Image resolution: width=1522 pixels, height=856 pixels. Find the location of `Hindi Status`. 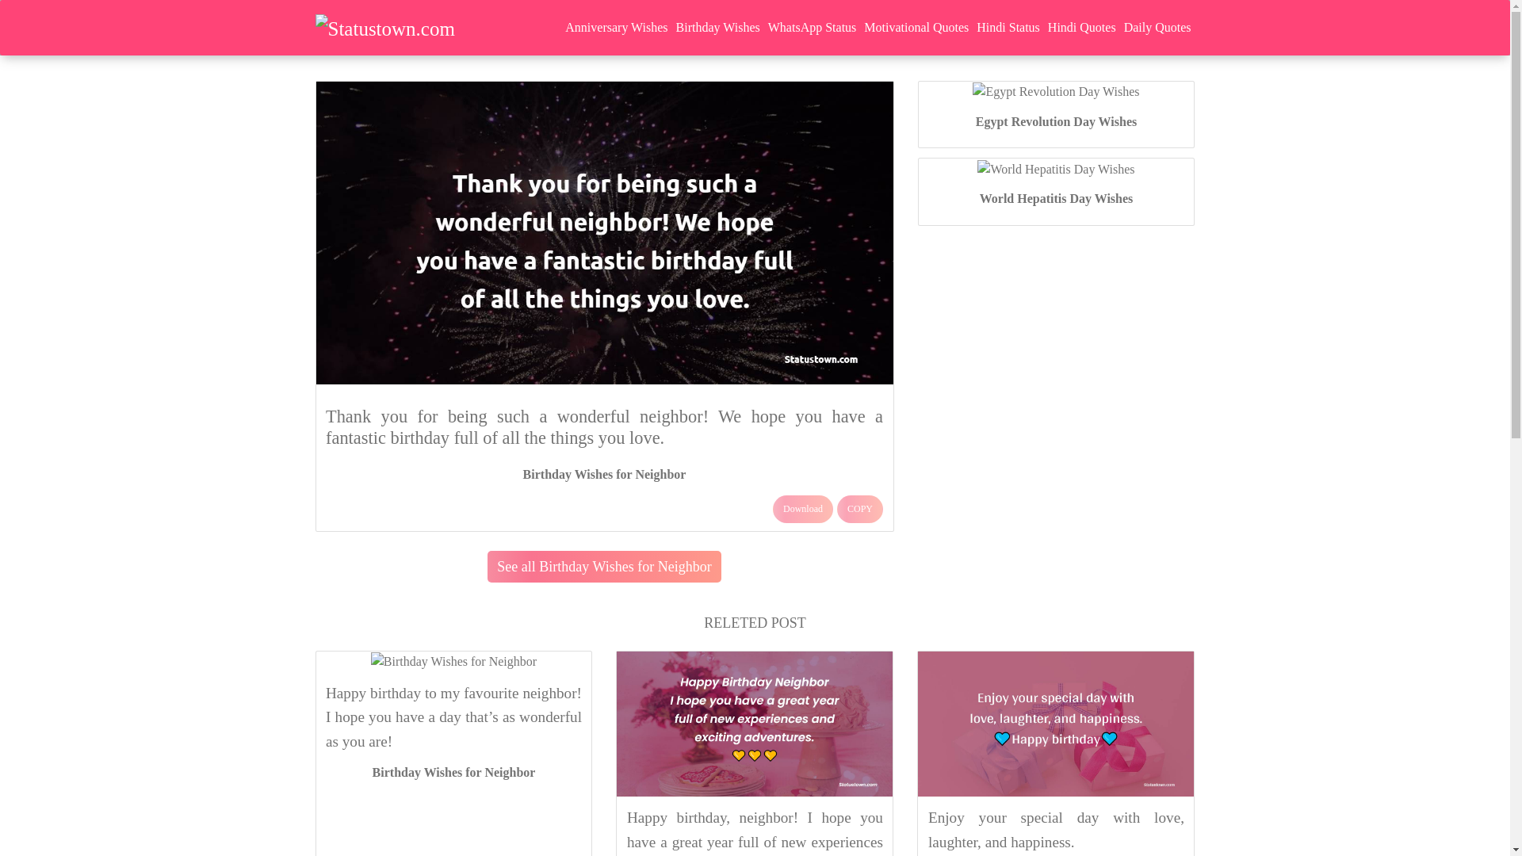

Hindi Status is located at coordinates (1008, 27).